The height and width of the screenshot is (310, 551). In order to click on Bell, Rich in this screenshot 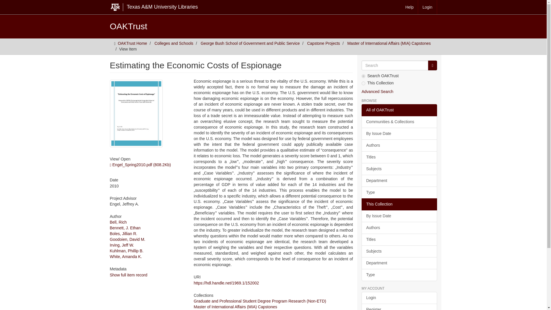, I will do `click(118, 222)`.